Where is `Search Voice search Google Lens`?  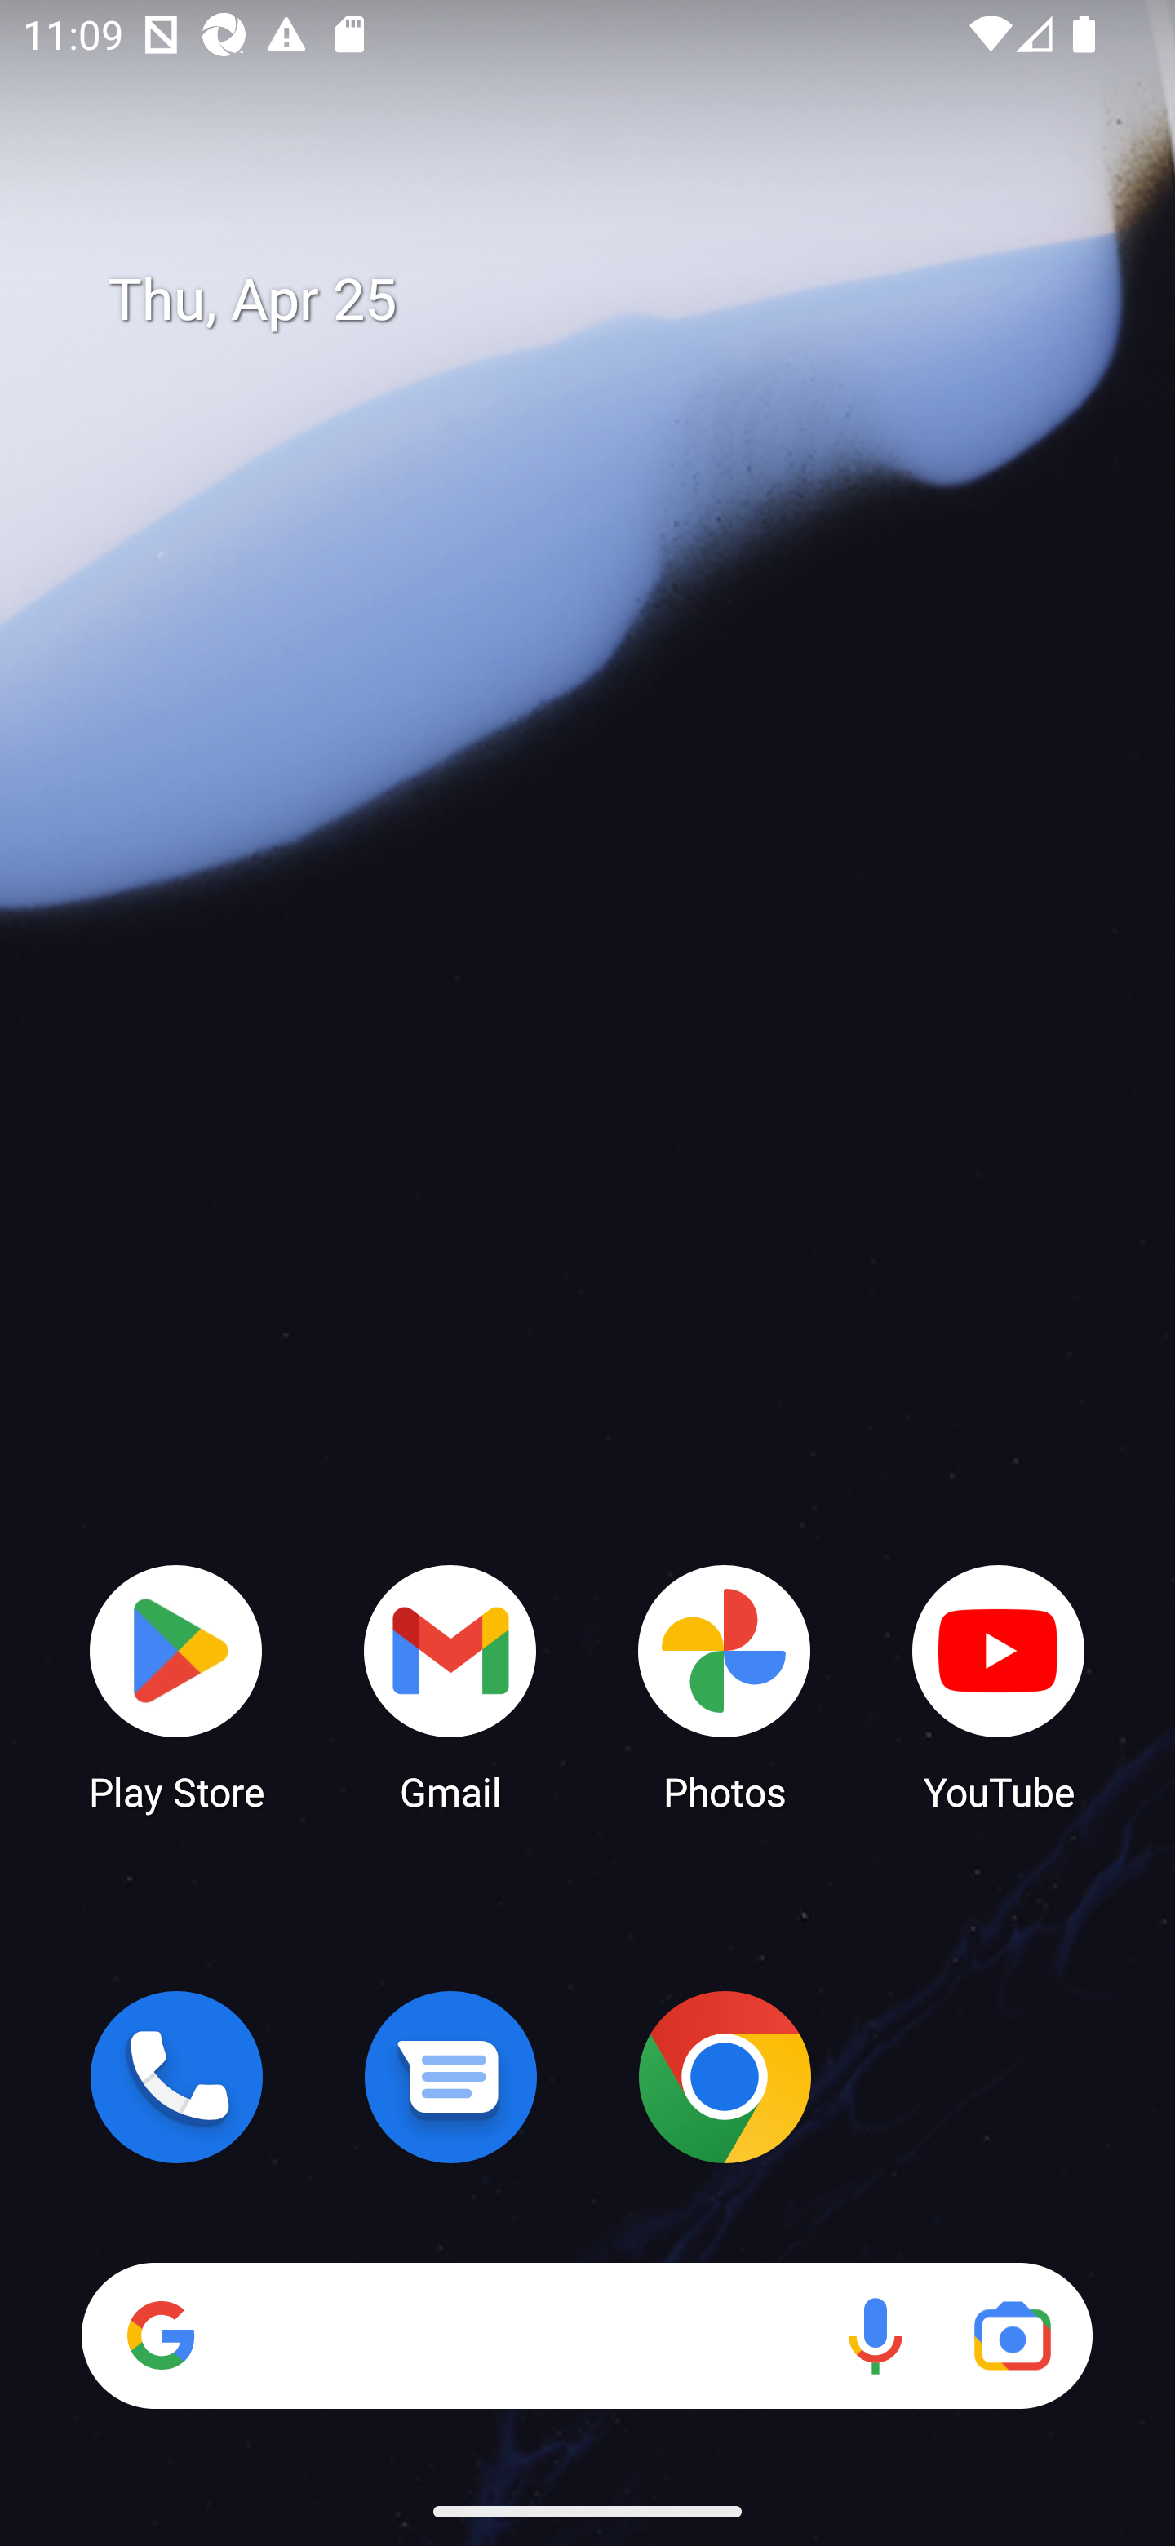
Search Voice search Google Lens is located at coordinates (587, 2335).